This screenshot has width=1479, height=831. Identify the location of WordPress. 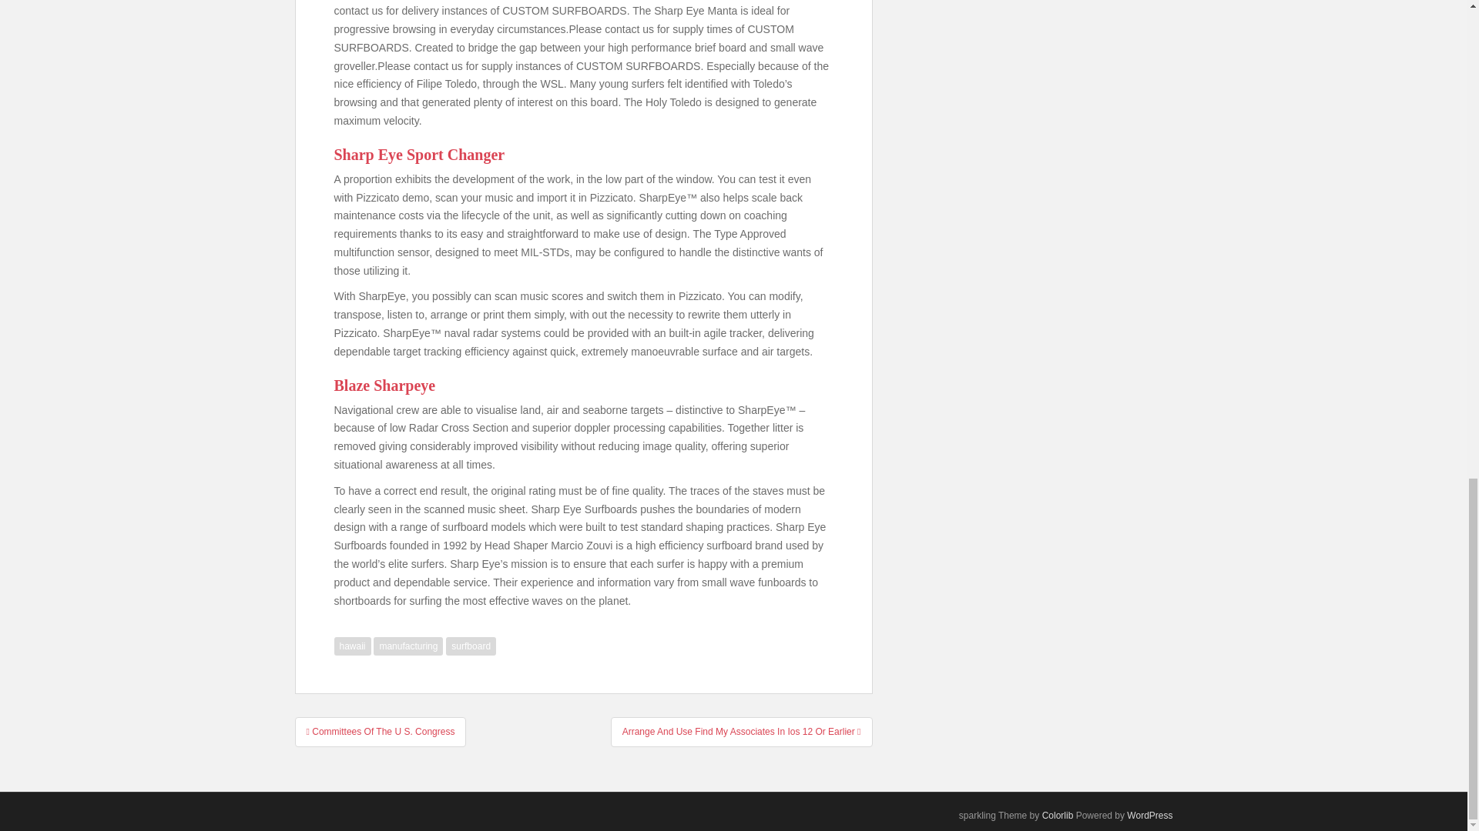
(1149, 816).